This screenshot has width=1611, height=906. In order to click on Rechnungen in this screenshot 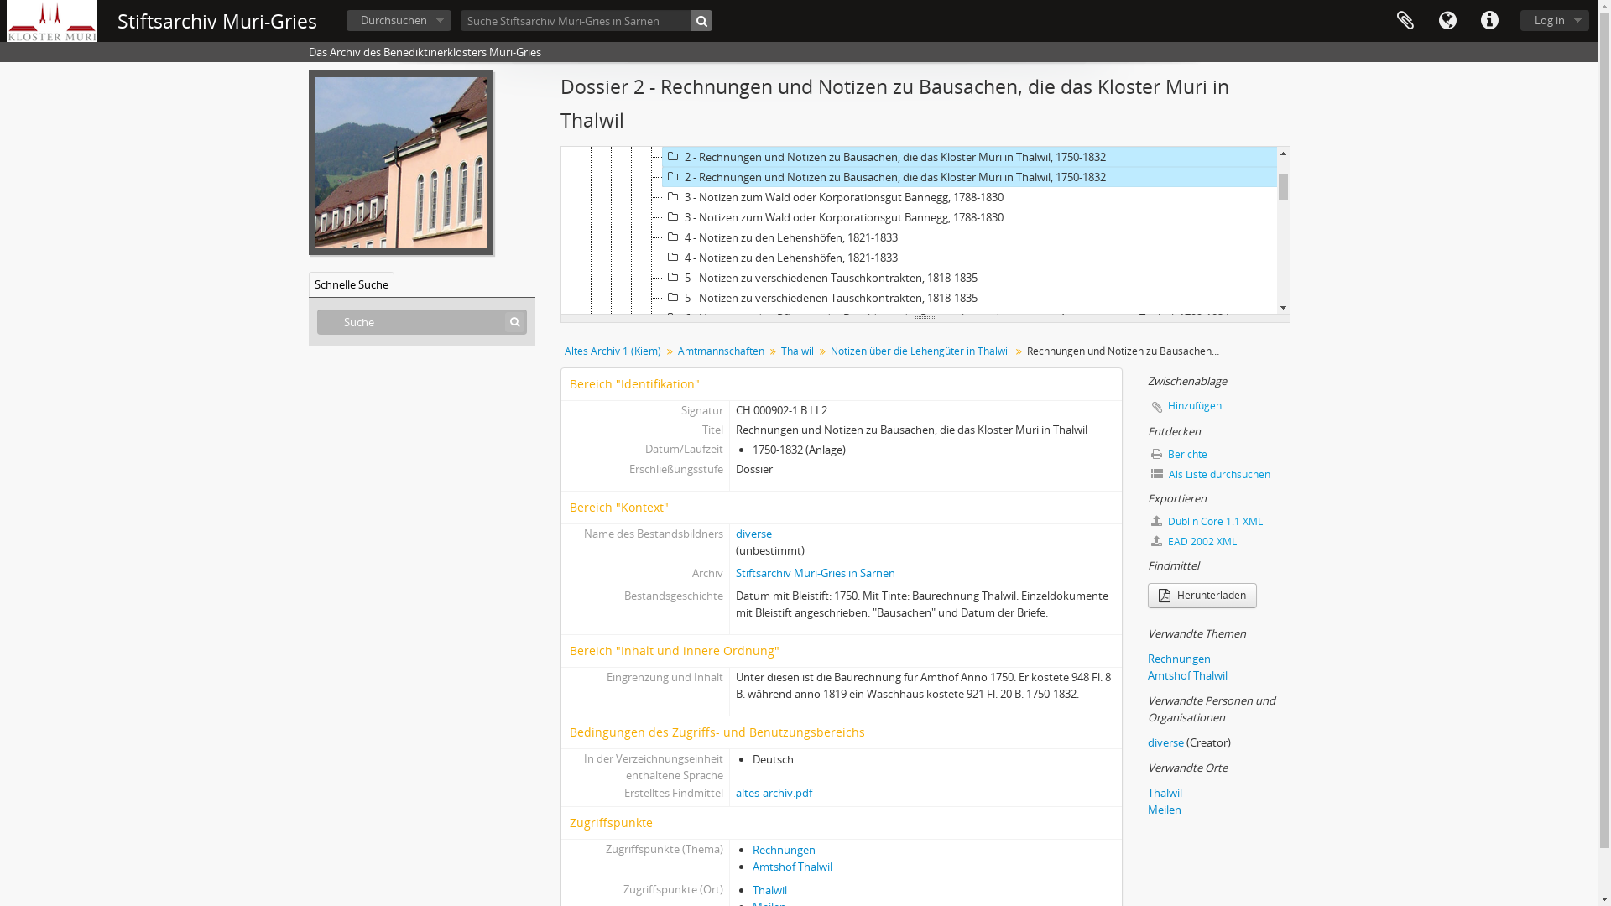, I will do `click(784, 850)`.